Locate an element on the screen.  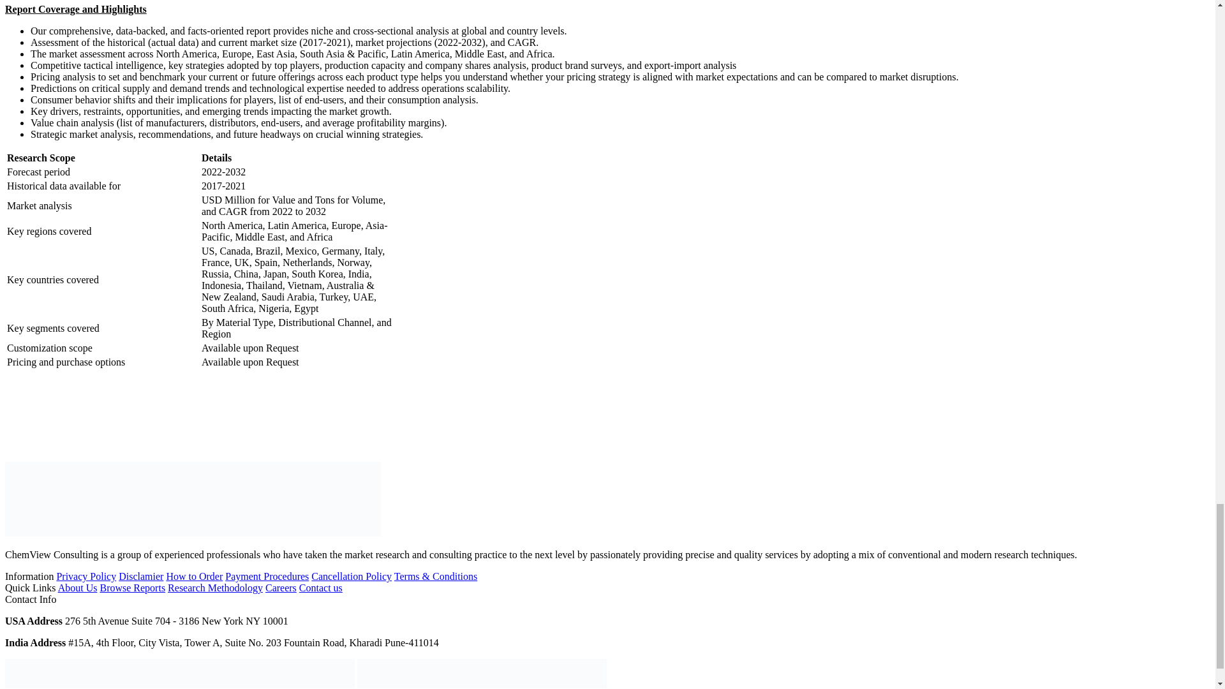
About Us is located at coordinates (78, 587).